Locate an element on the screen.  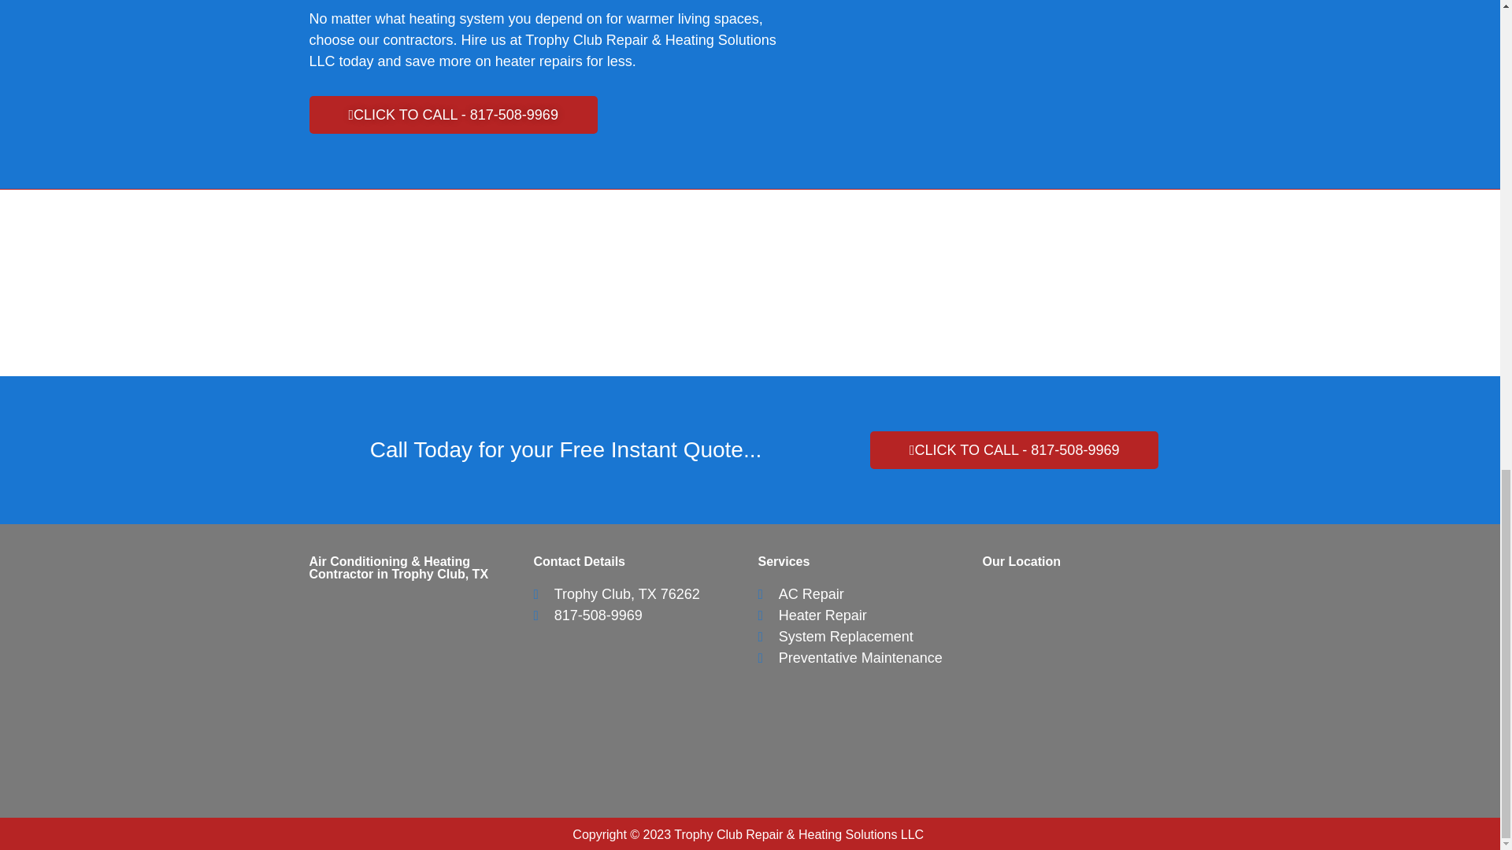
AC Repair is located at coordinates (800, 593).